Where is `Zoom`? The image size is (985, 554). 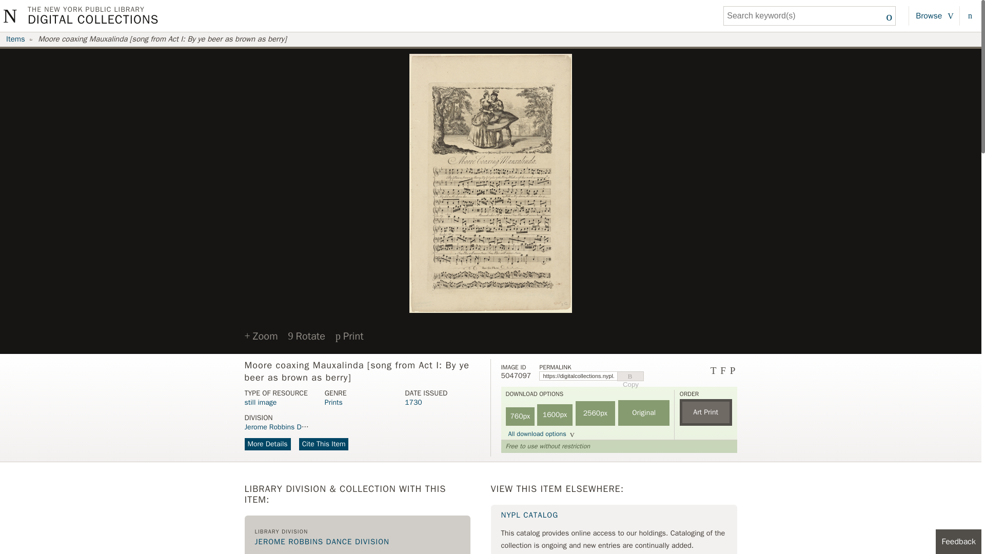 Zoom is located at coordinates (261, 335).